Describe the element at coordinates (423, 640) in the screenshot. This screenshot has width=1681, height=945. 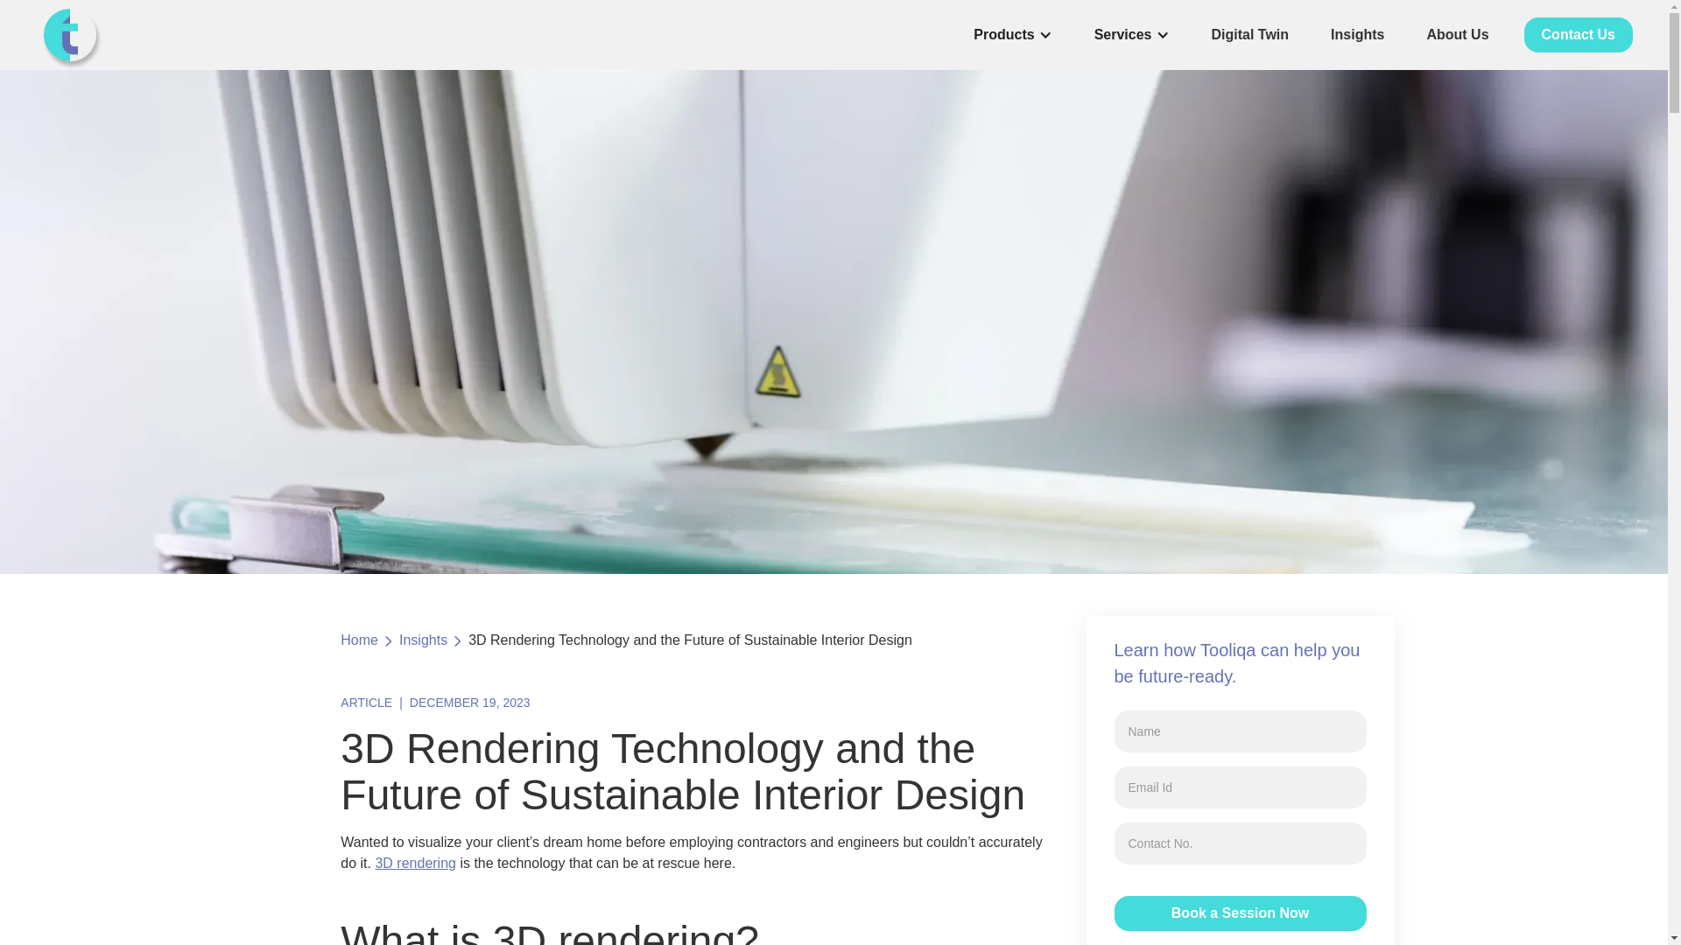
I see `Insights` at that location.